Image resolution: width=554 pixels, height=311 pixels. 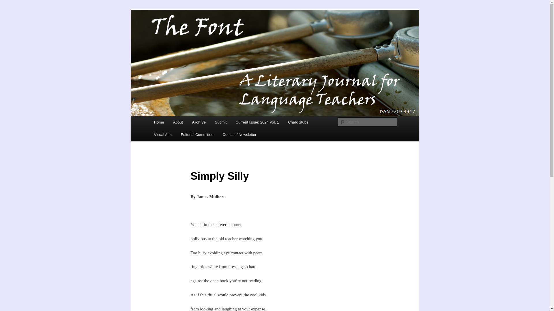 I want to click on About, so click(x=178, y=122).